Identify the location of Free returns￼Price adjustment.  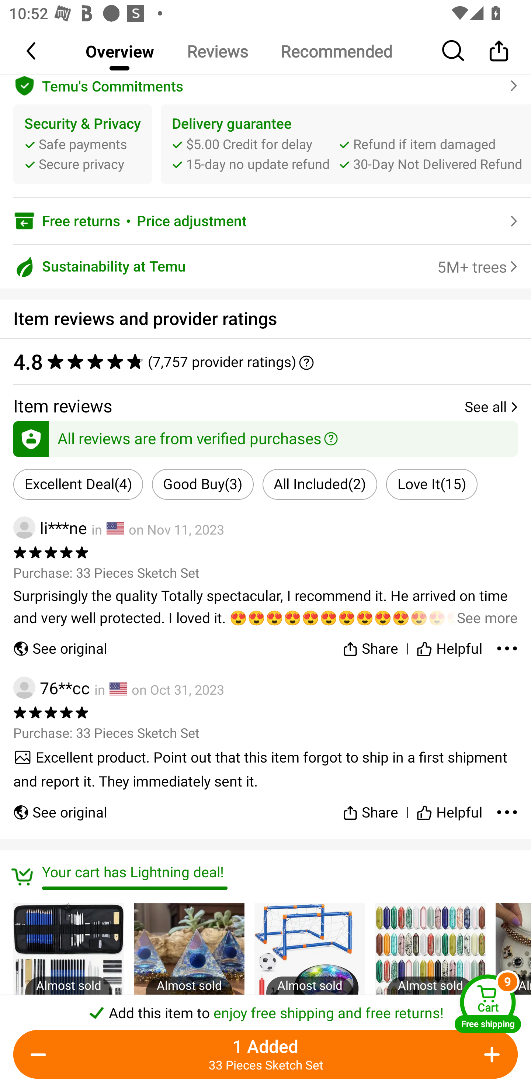
(265, 221).